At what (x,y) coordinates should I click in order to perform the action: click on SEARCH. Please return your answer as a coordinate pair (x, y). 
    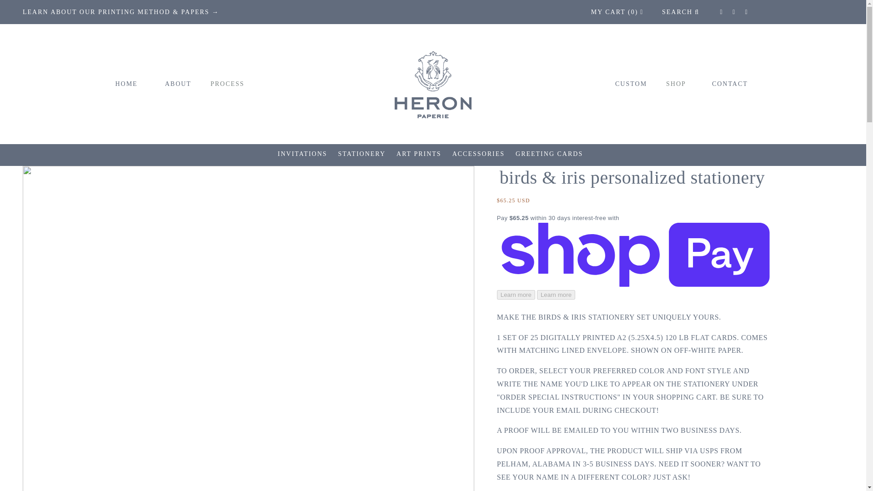
    Looking at the image, I should click on (680, 12).